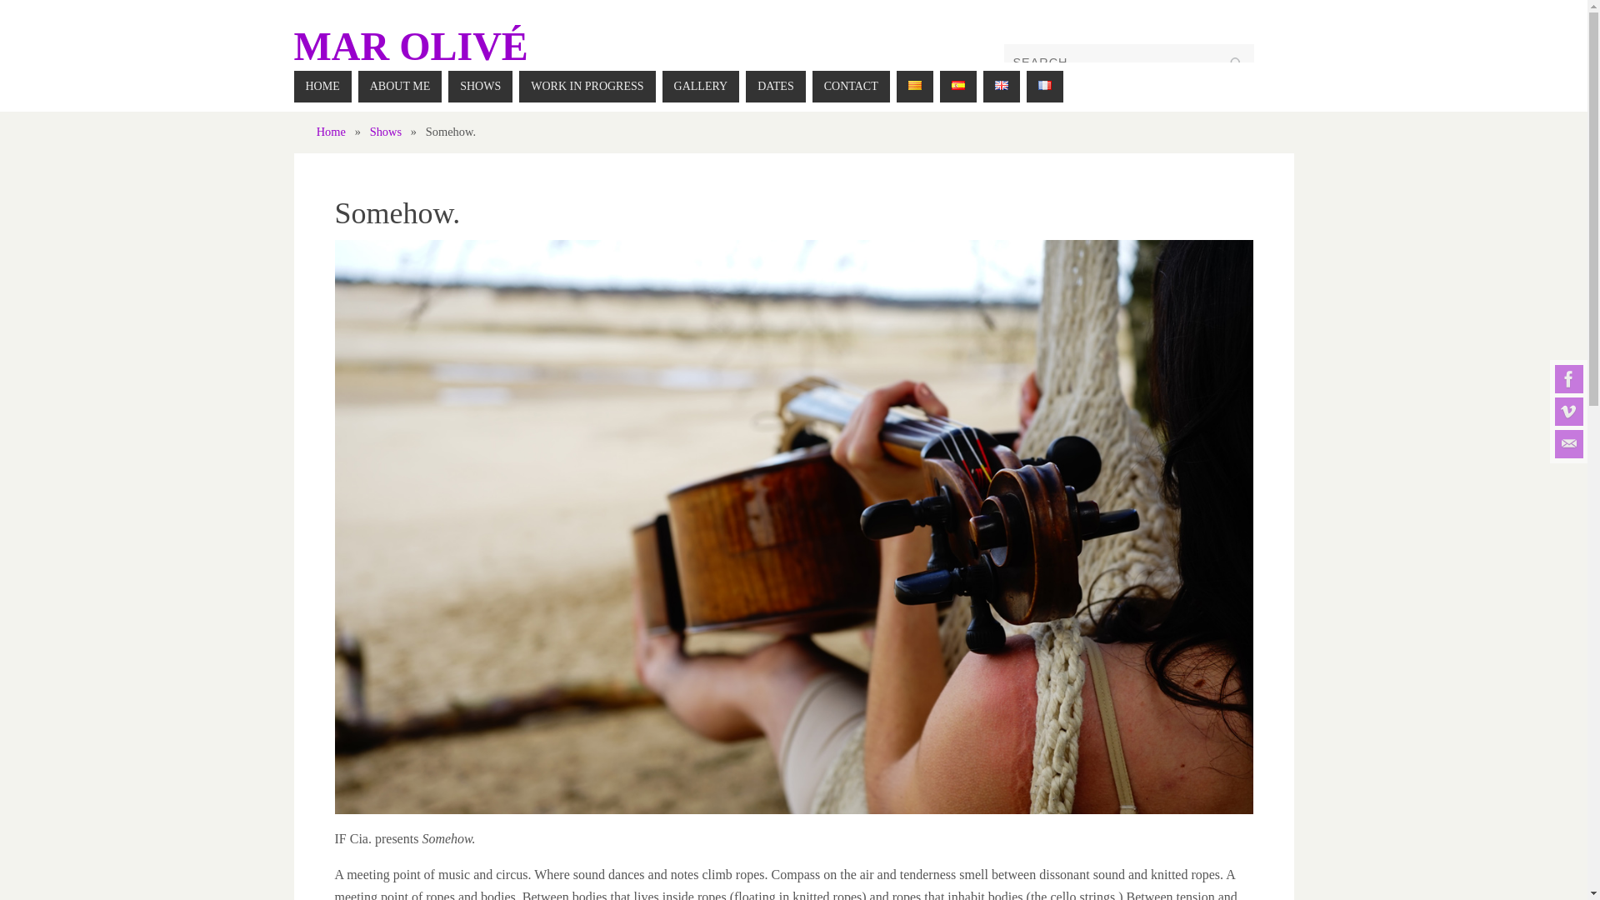 This screenshot has height=900, width=1600. I want to click on vimeo-marolive, so click(1569, 412).